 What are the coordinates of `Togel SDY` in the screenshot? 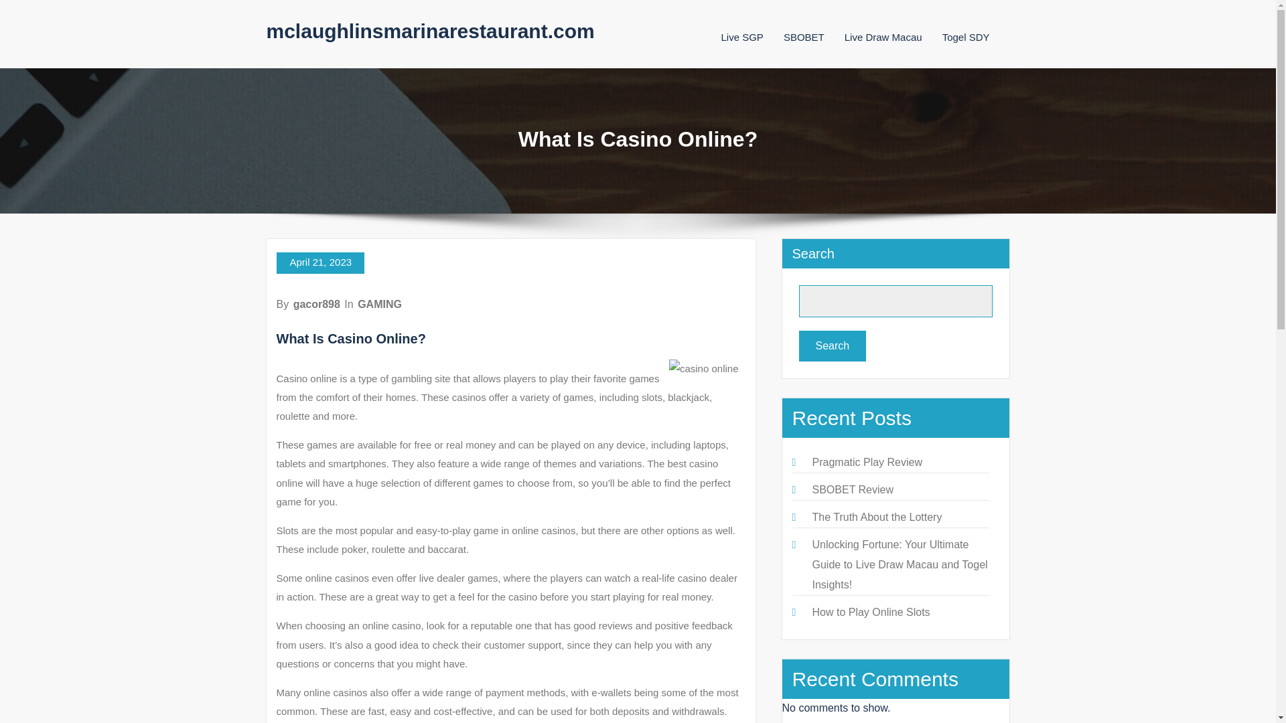 It's located at (966, 37).